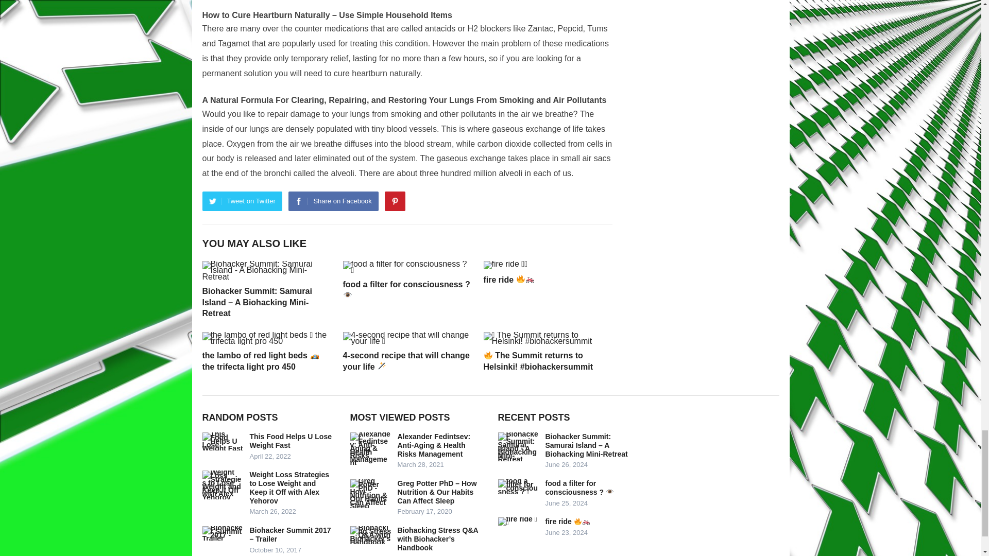 The width and height of the screenshot is (989, 556). Describe the element at coordinates (333, 201) in the screenshot. I see `Share on Facebook` at that location.